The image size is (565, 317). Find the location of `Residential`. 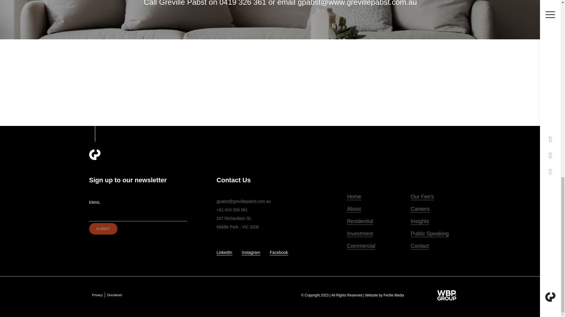

Residential is located at coordinates (376, 221).